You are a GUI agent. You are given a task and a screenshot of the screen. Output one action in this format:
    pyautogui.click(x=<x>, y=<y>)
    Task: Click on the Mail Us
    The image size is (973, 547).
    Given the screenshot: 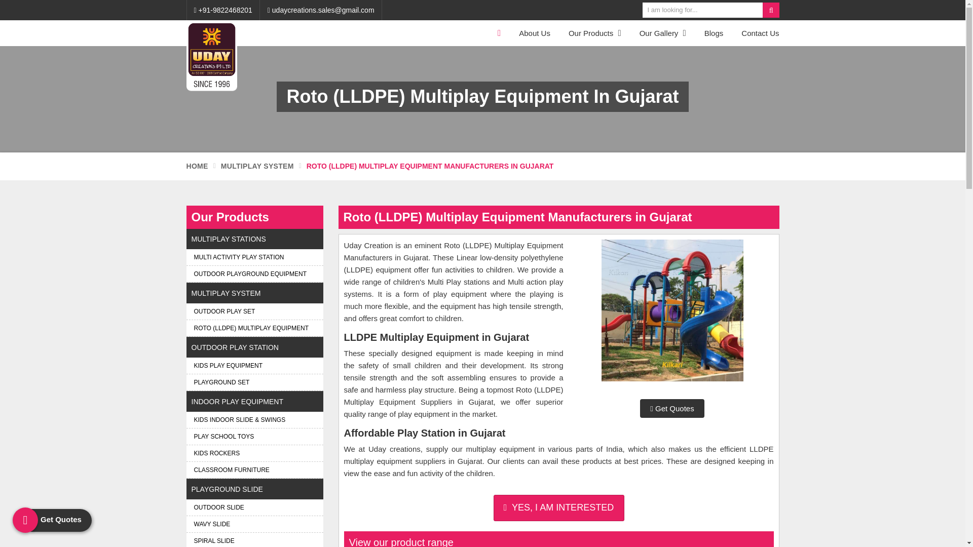 What is the action you would take?
    pyautogui.click(x=321, y=10)
    